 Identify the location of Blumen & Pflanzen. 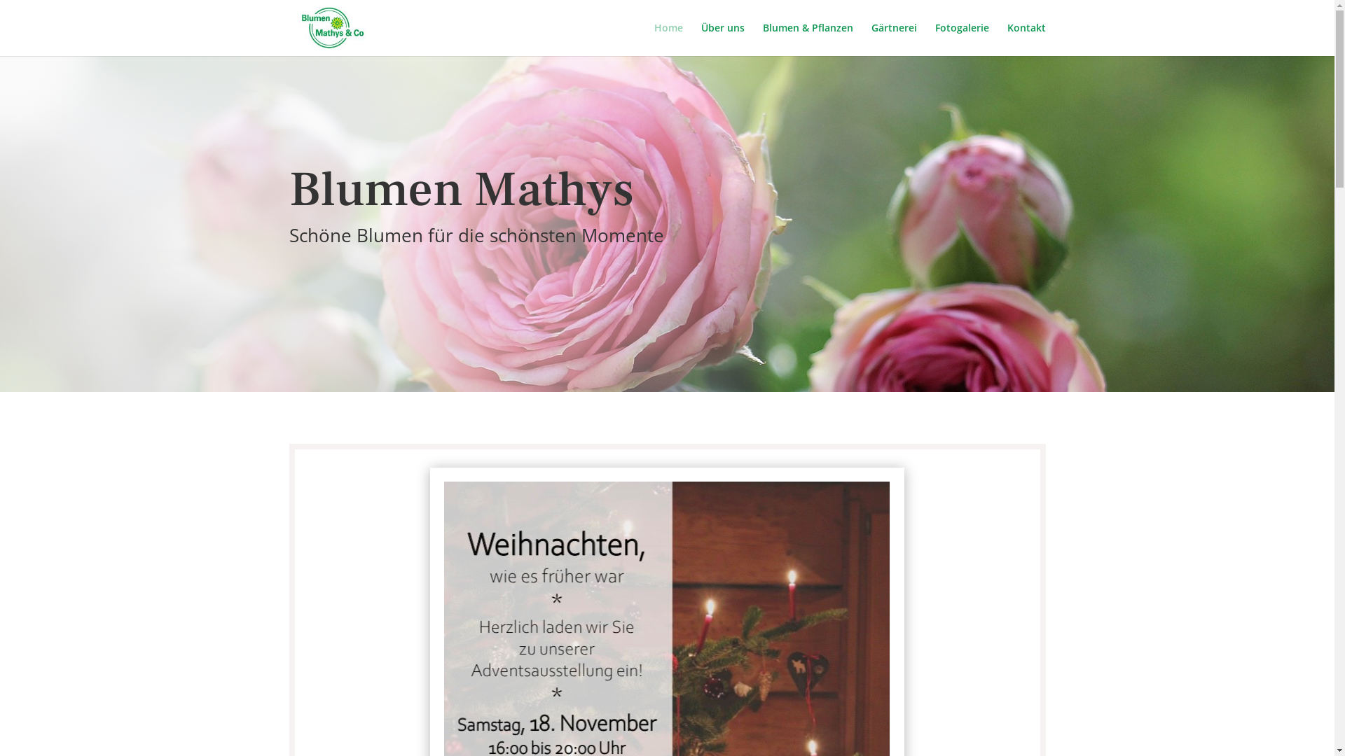
(807, 39).